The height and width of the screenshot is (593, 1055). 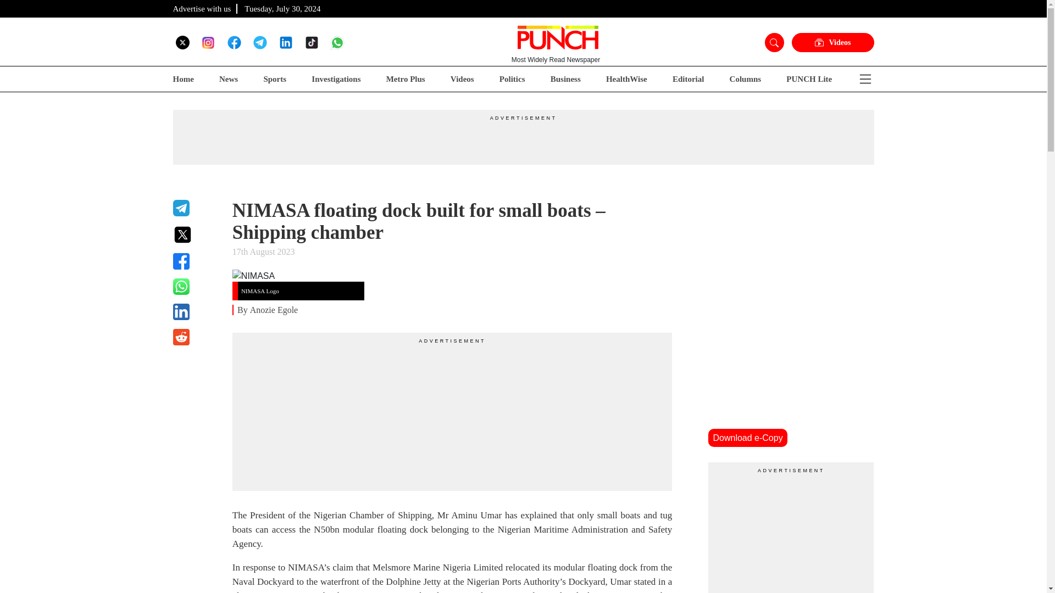 What do you see at coordinates (282, 8) in the screenshot?
I see `Tuesday, July 30, 2024` at bounding box center [282, 8].